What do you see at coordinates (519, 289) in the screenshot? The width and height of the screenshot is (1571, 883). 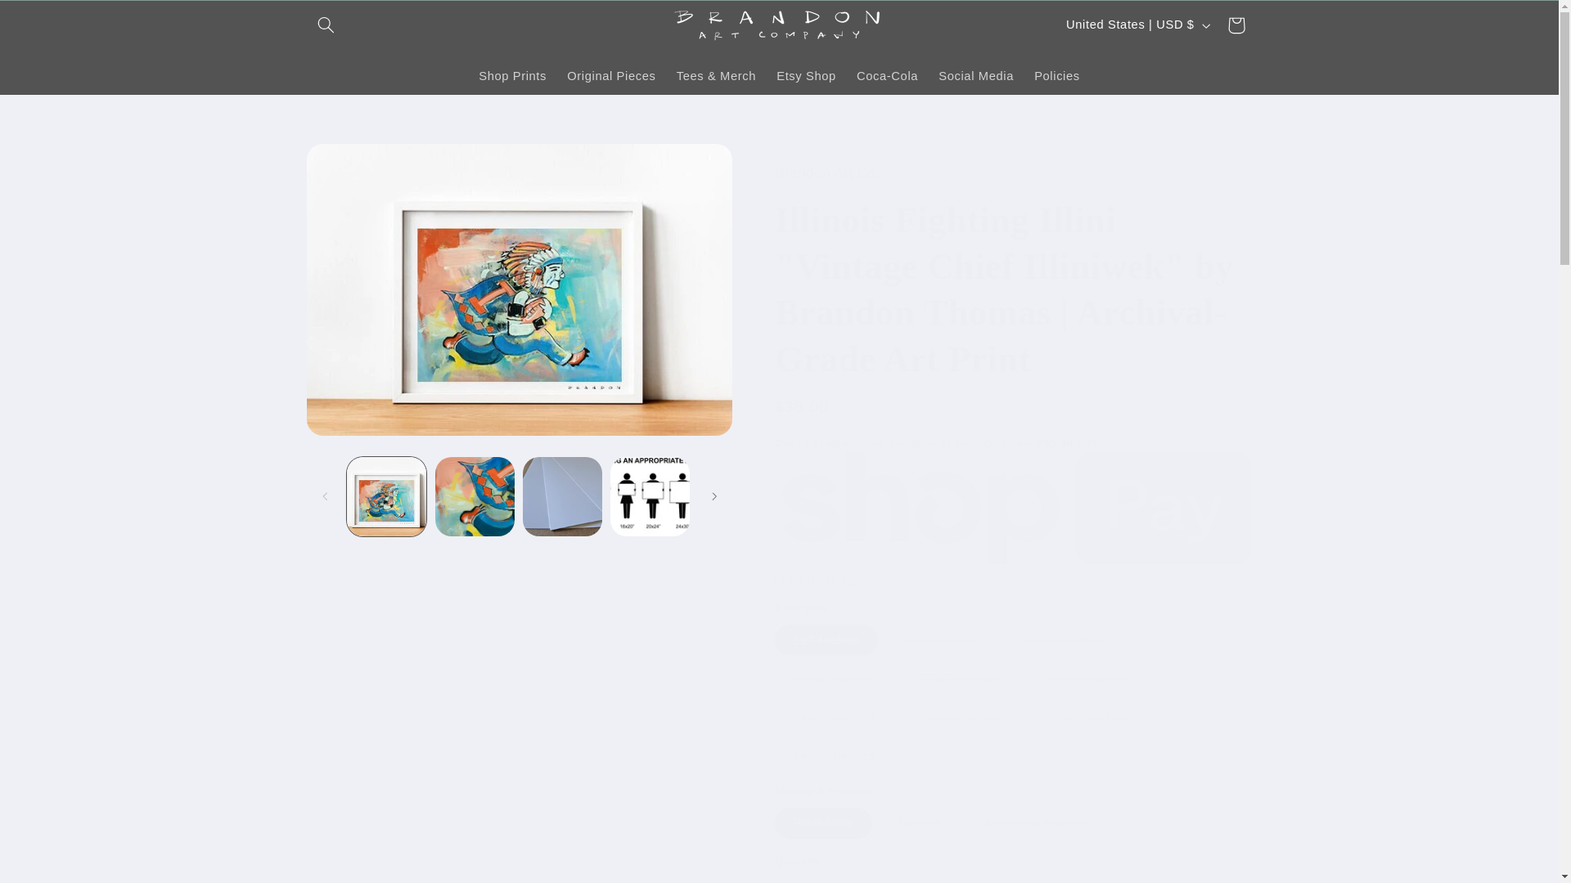 I see `Open media 1 in modal` at bounding box center [519, 289].